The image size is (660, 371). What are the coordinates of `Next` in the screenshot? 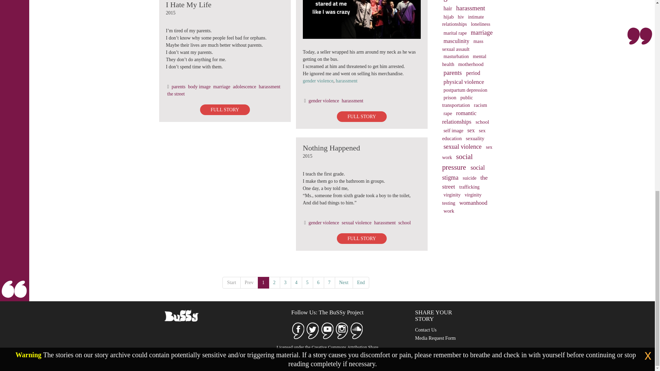 It's located at (344, 282).